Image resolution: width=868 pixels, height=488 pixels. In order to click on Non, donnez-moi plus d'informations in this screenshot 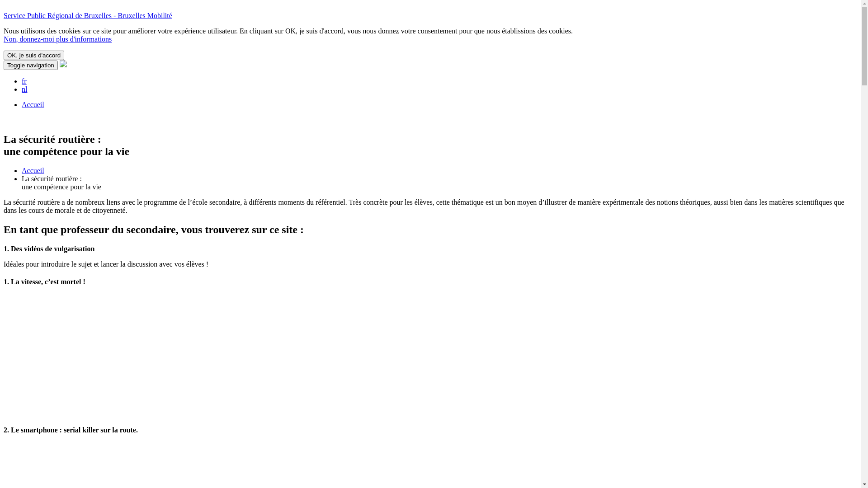, I will do `click(57, 39)`.